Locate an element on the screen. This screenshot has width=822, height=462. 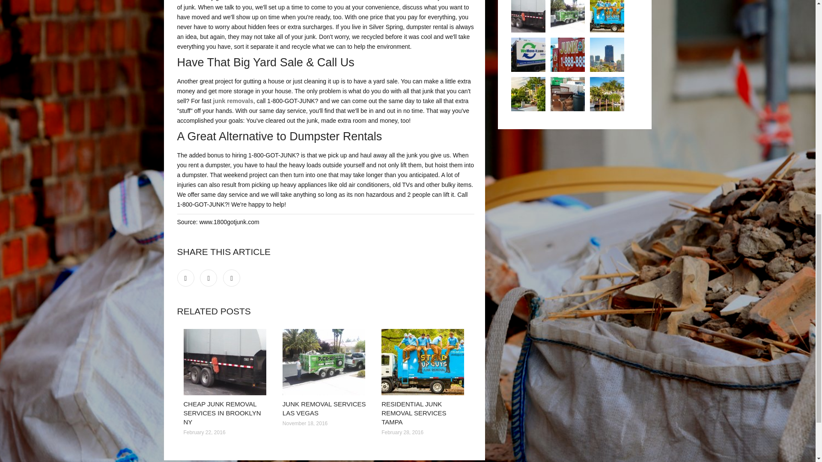
JUNK REMOVAL SERVICES LAS VEGAS is located at coordinates (324, 409).